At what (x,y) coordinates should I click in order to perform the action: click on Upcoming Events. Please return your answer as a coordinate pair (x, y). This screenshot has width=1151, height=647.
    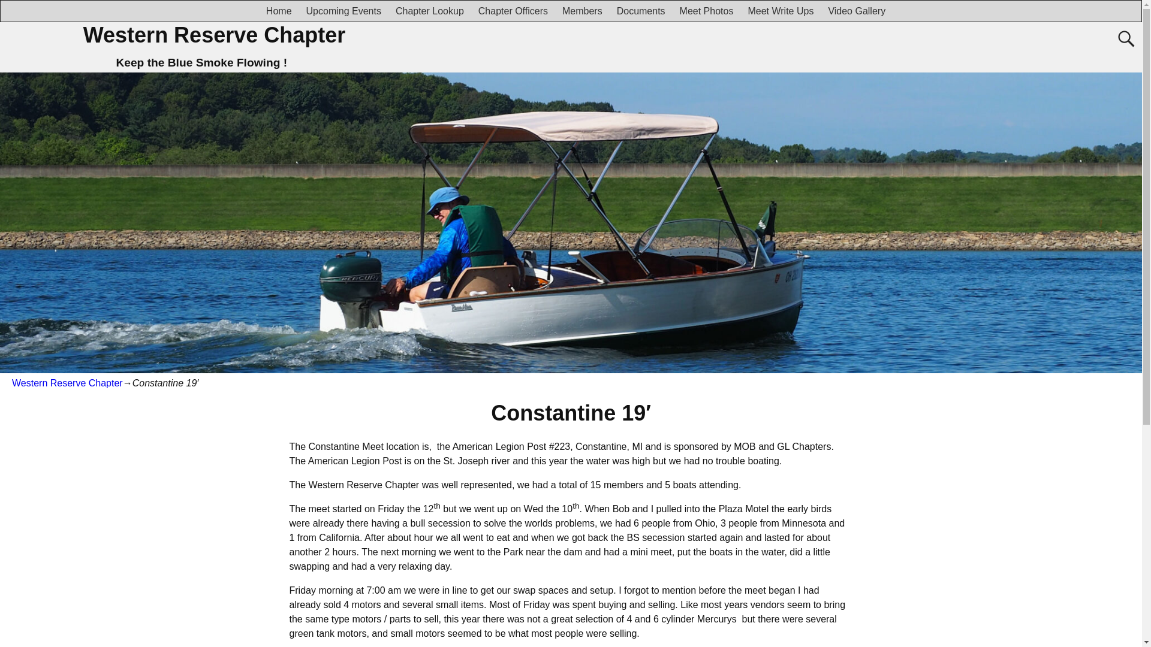
    Looking at the image, I should click on (344, 11).